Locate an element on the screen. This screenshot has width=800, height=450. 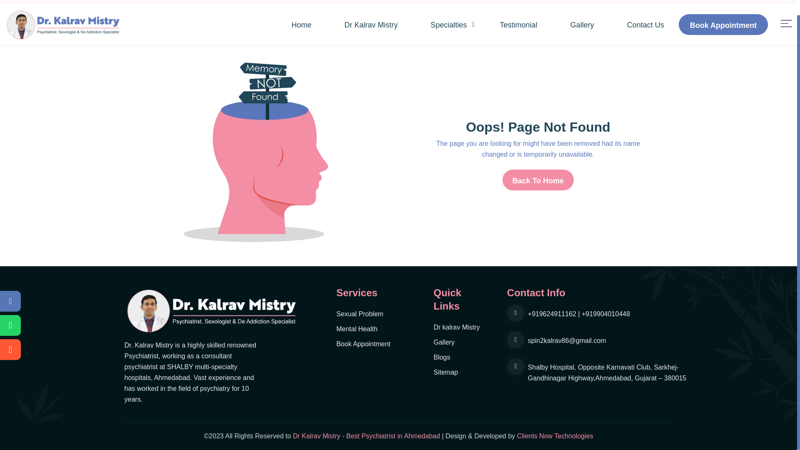
Gallery is located at coordinates (596, 25).